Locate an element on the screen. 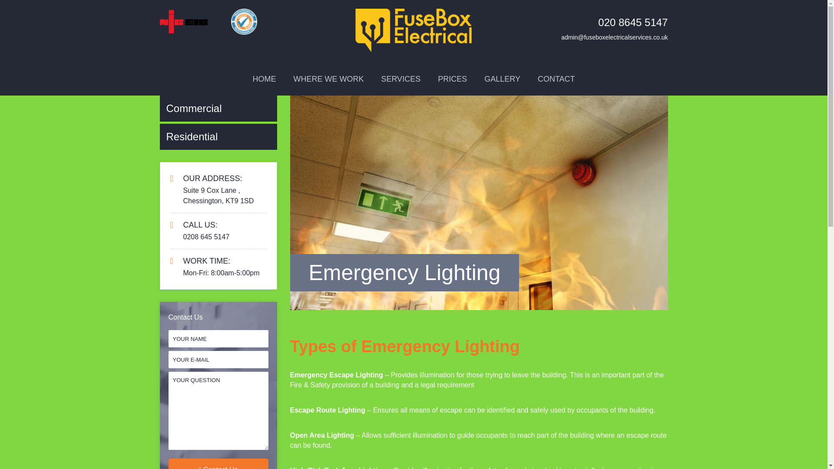  PRICES is located at coordinates (452, 79).